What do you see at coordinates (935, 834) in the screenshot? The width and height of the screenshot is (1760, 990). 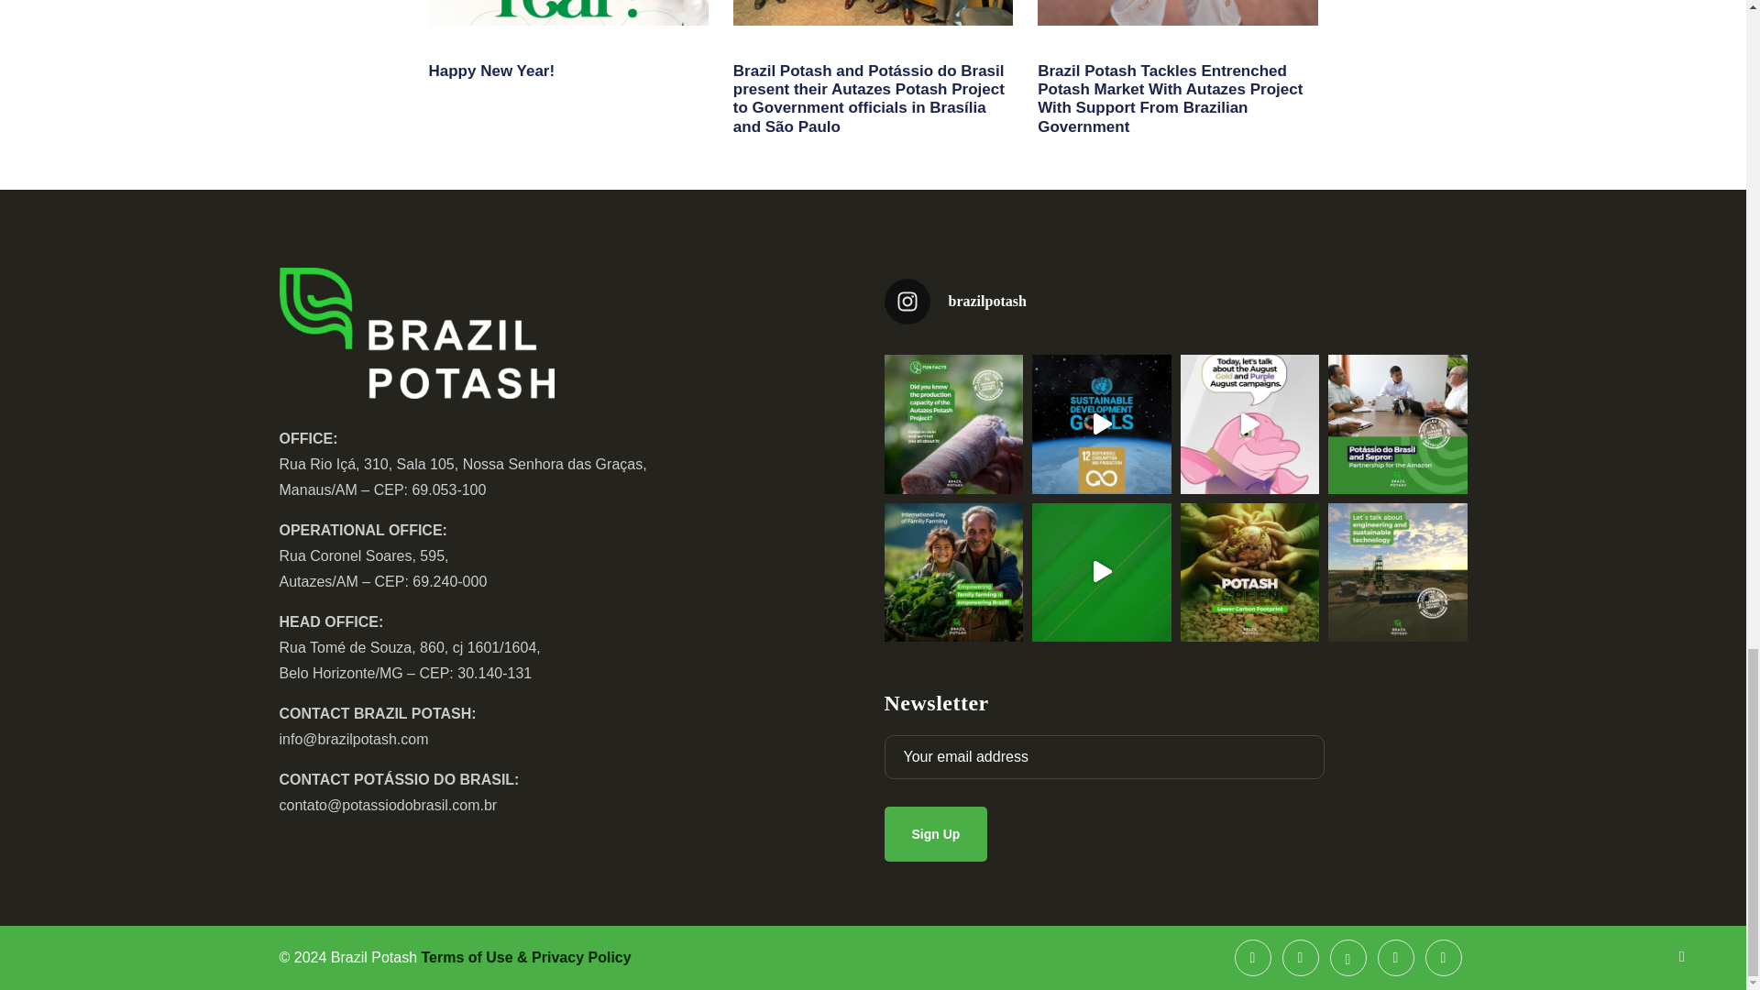 I see `Sign up` at bounding box center [935, 834].